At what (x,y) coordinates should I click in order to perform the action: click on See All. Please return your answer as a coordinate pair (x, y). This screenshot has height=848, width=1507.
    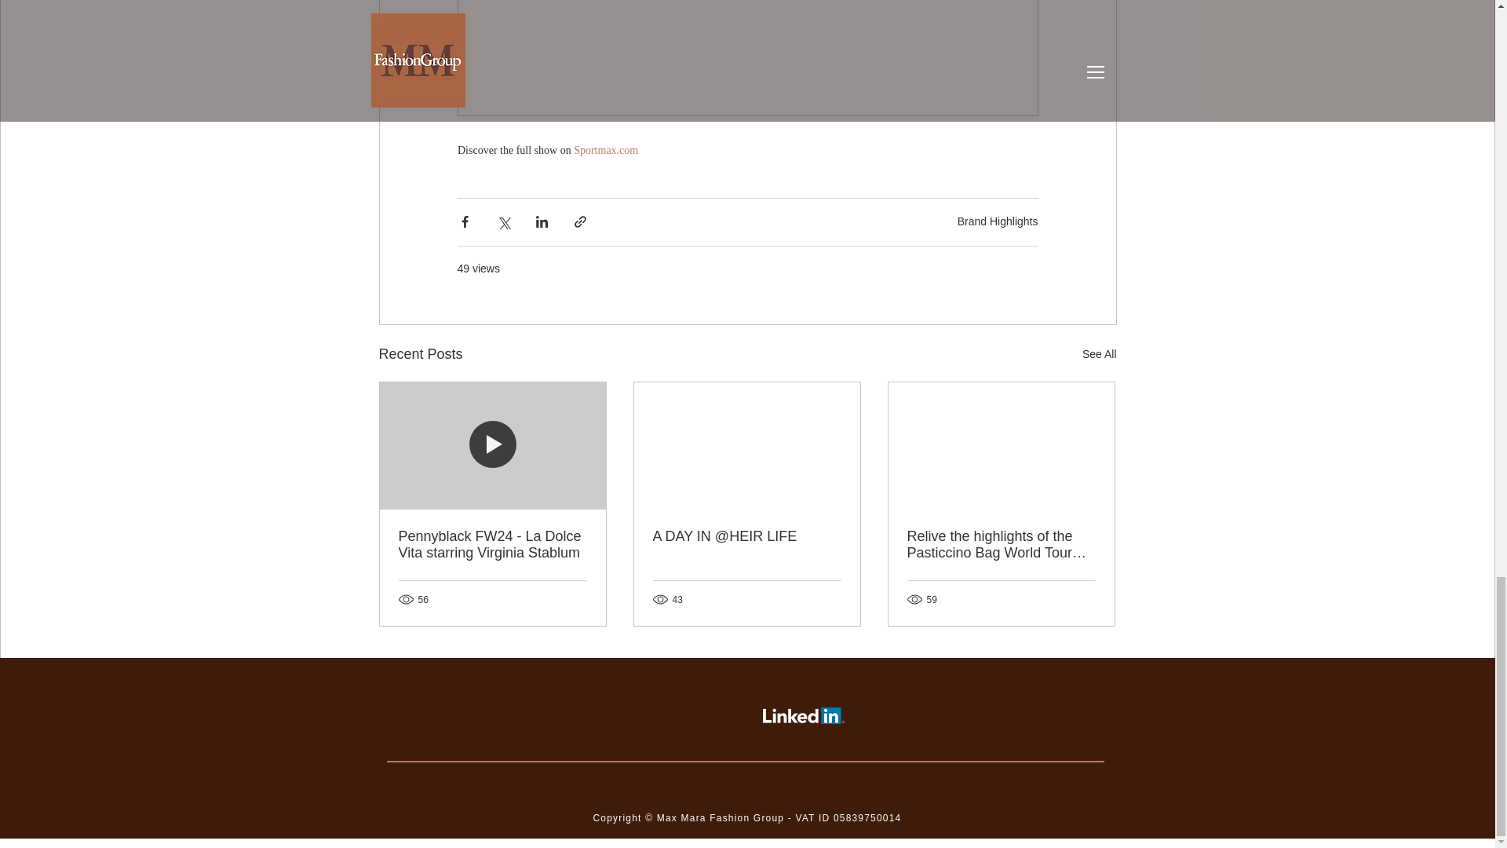
    Looking at the image, I should click on (1099, 354).